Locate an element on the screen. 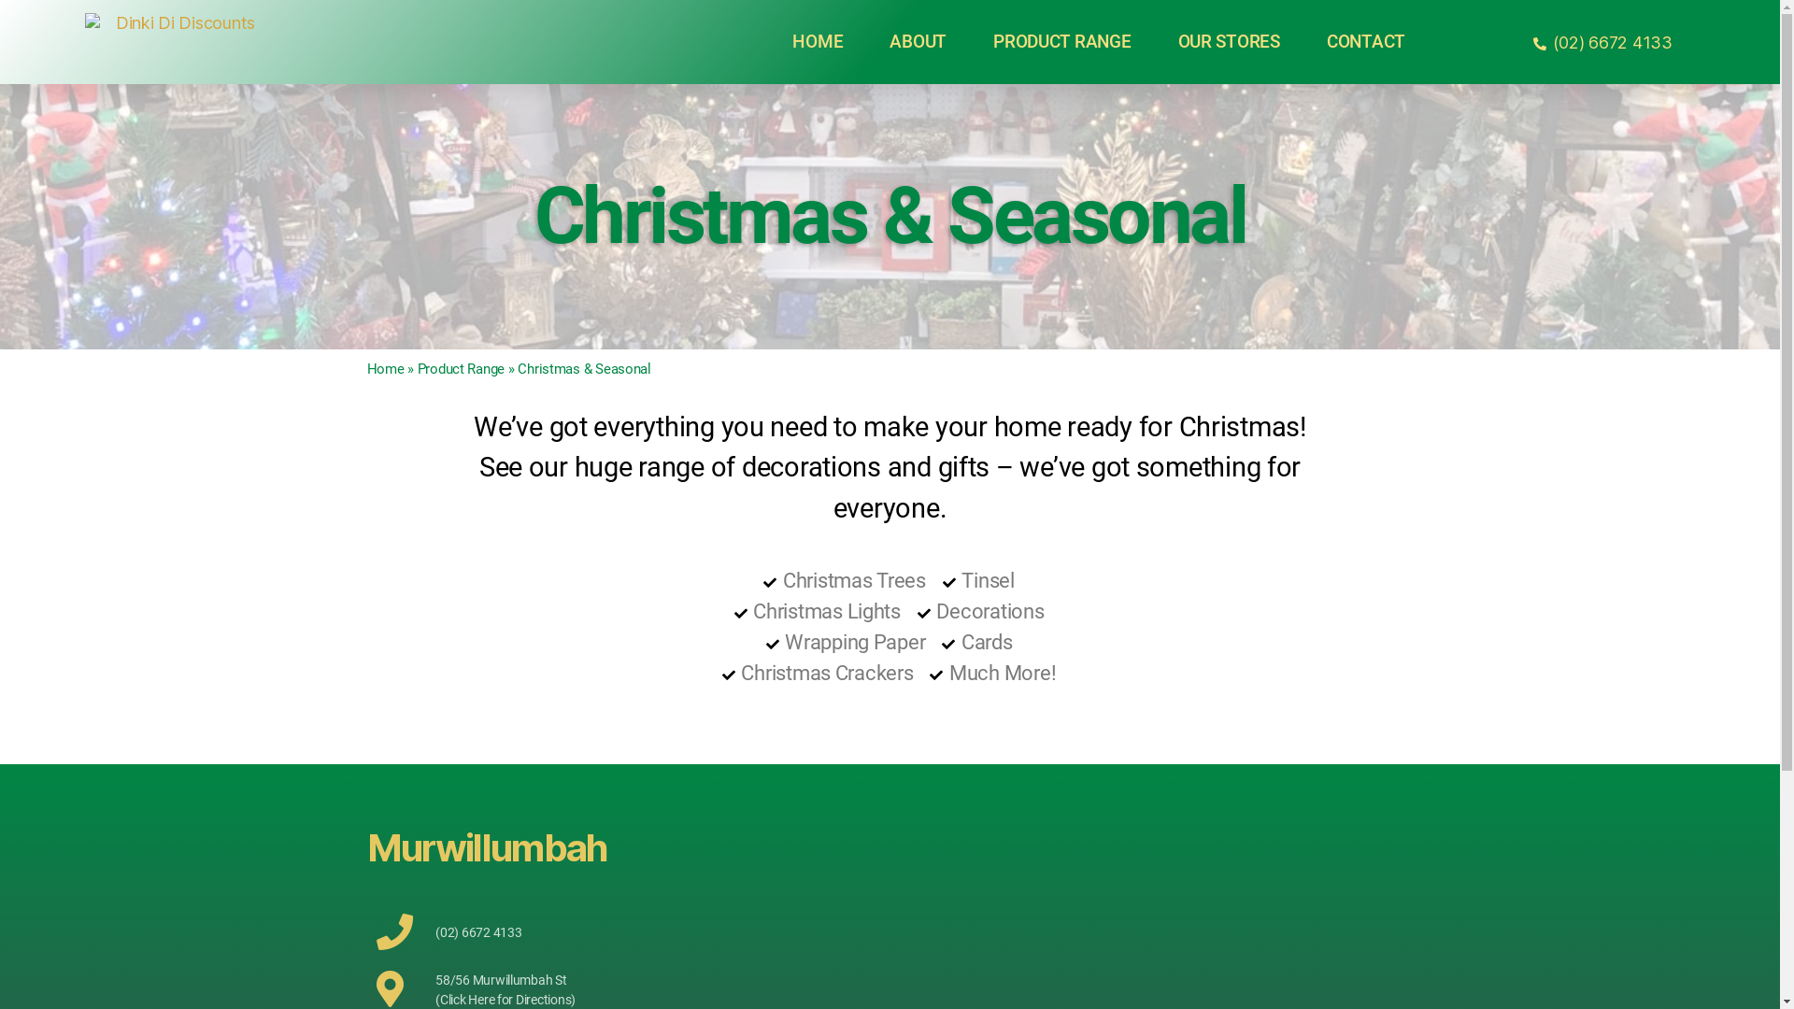 The width and height of the screenshot is (1794, 1009). Home is located at coordinates (385, 369).